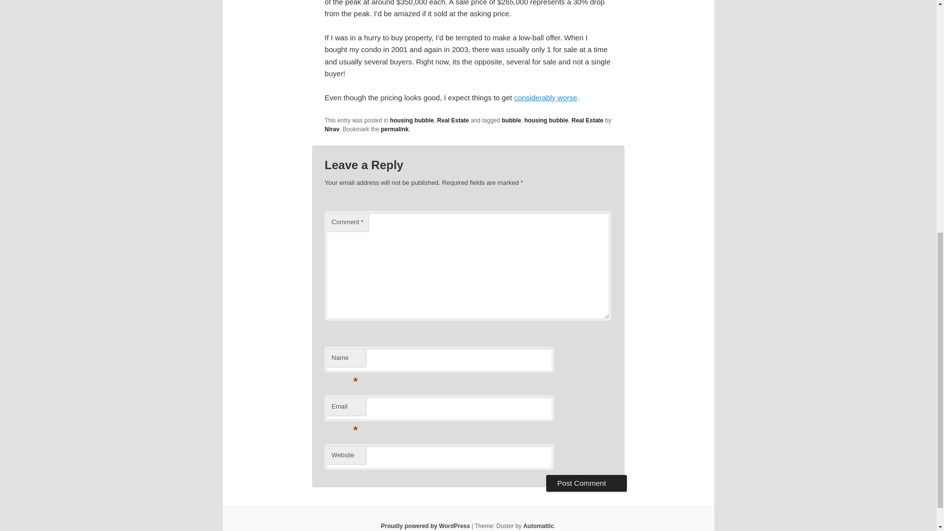 This screenshot has width=944, height=531. What do you see at coordinates (426, 526) in the screenshot?
I see `Proudly powered by WordPress` at bounding box center [426, 526].